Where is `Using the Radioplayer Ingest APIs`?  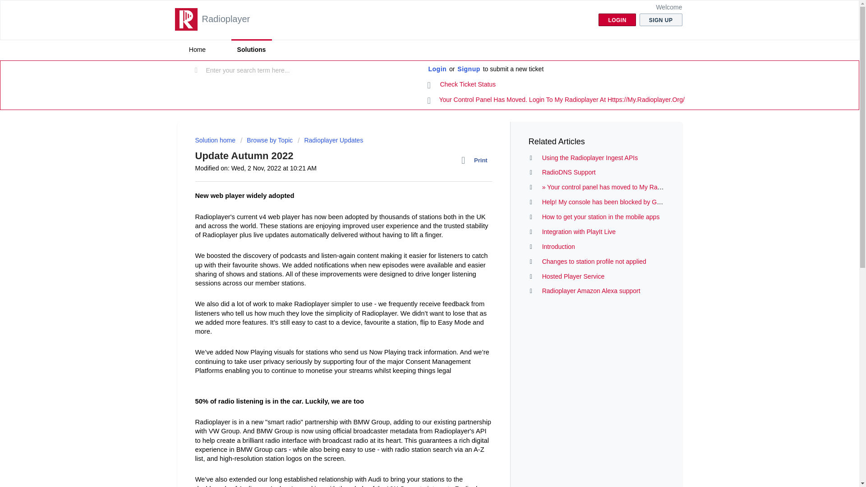 Using the Radioplayer Ingest APIs is located at coordinates (590, 158).